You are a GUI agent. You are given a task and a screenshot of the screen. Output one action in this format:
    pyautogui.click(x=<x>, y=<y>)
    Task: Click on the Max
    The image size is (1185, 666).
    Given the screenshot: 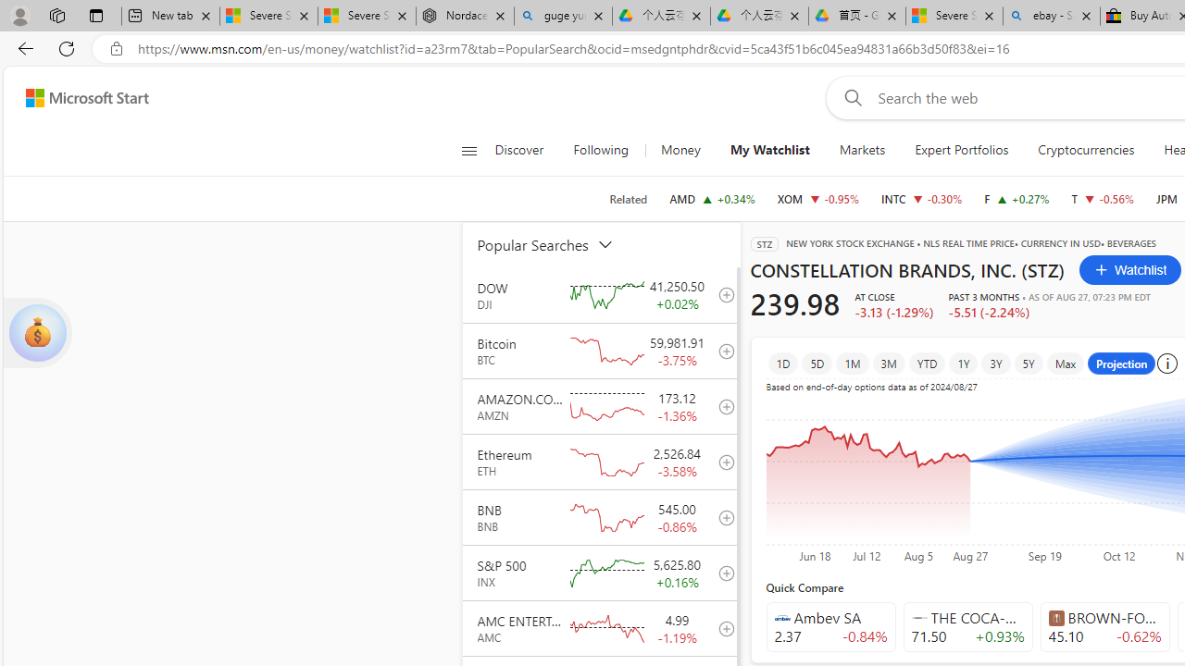 What is the action you would take?
    pyautogui.click(x=1066, y=363)
    